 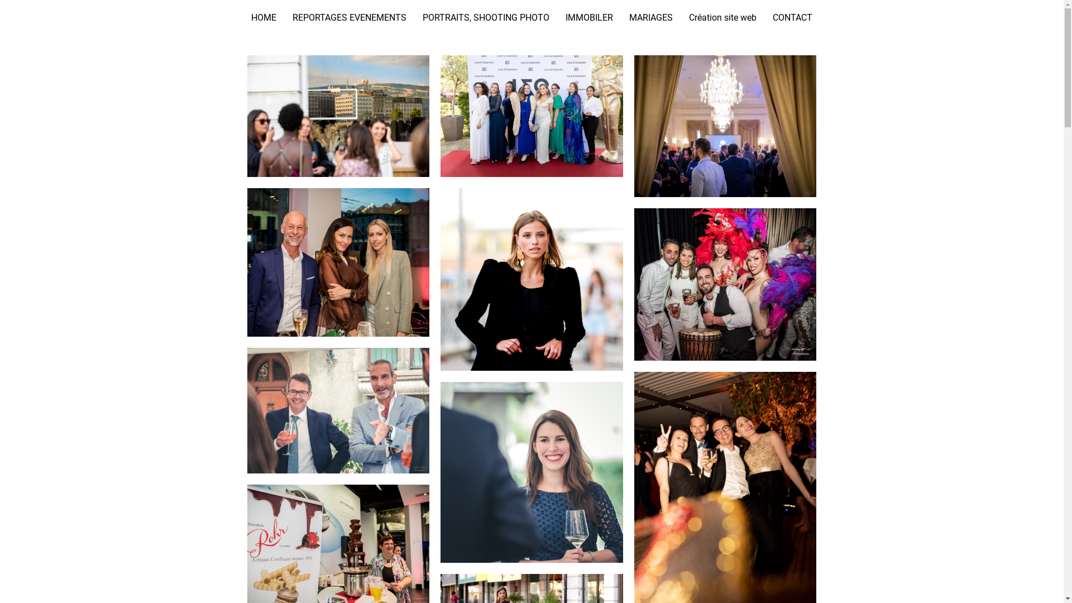 What do you see at coordinates (532, 116) in the screenshot?
I see `Lens & Staehelin 24.06.2023 event, photo Andrey ART (10)` at bounding box center [532, 116].